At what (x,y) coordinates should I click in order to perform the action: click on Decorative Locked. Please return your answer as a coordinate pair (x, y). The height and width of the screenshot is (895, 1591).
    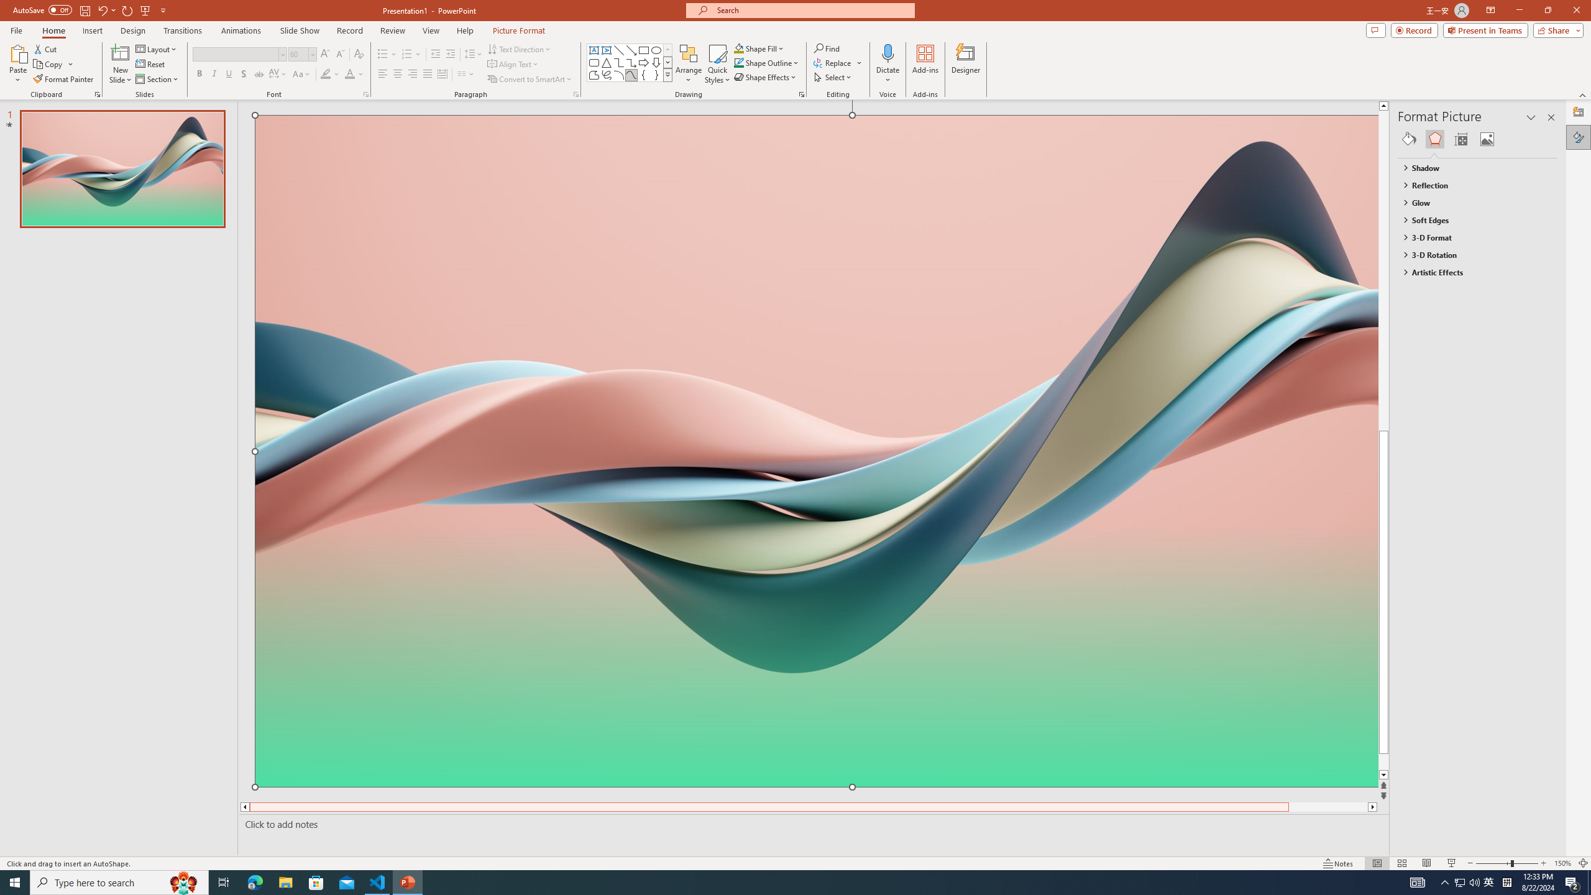
    Looking at the image, I should click on (817, 634).